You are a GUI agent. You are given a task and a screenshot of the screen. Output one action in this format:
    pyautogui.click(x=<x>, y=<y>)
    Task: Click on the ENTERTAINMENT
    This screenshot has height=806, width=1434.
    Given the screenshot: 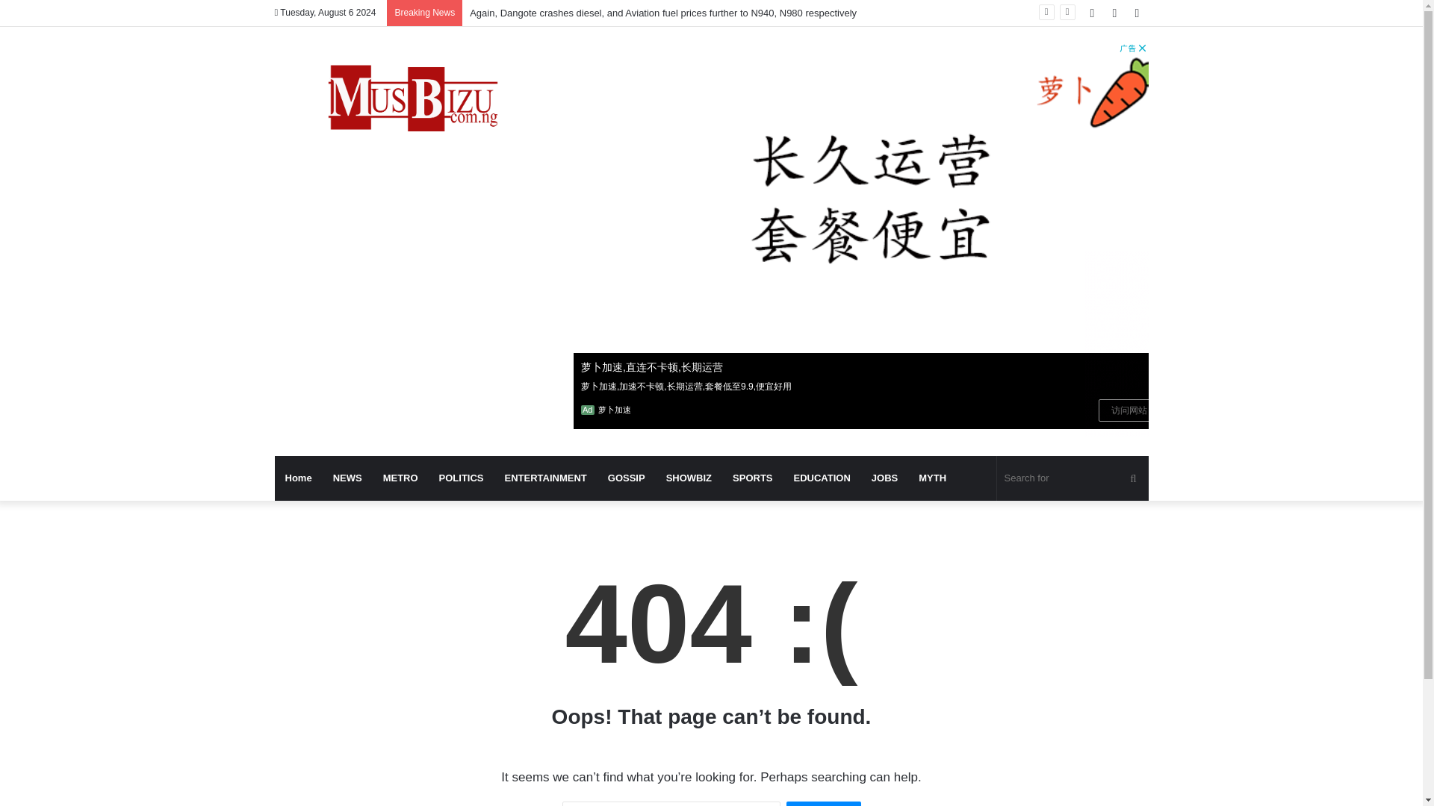 What is the action you would take?
    pyautogui.click(x=546, y=478)
    